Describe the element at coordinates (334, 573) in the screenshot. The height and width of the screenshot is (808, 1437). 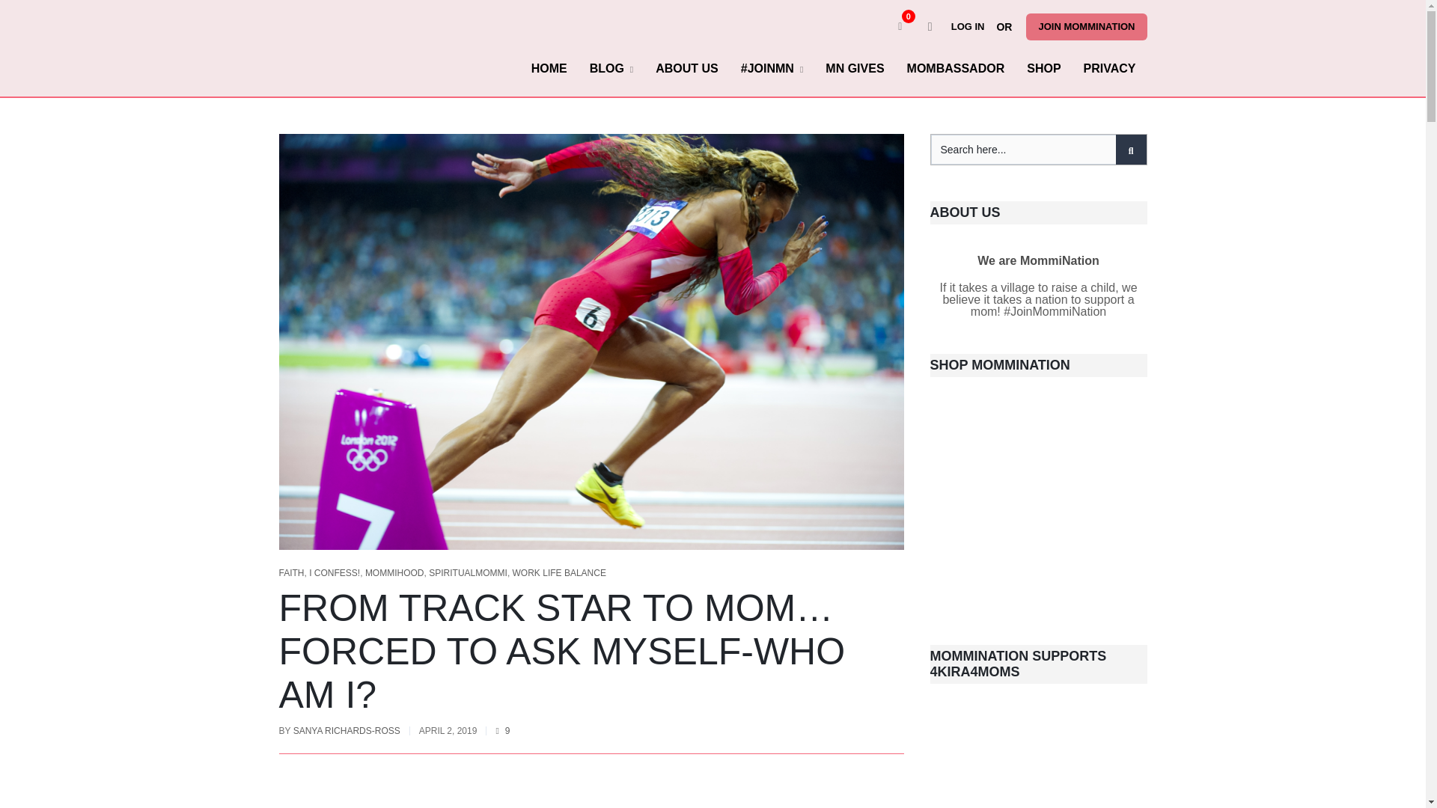
I see `View all posts in I confess!` at that location.